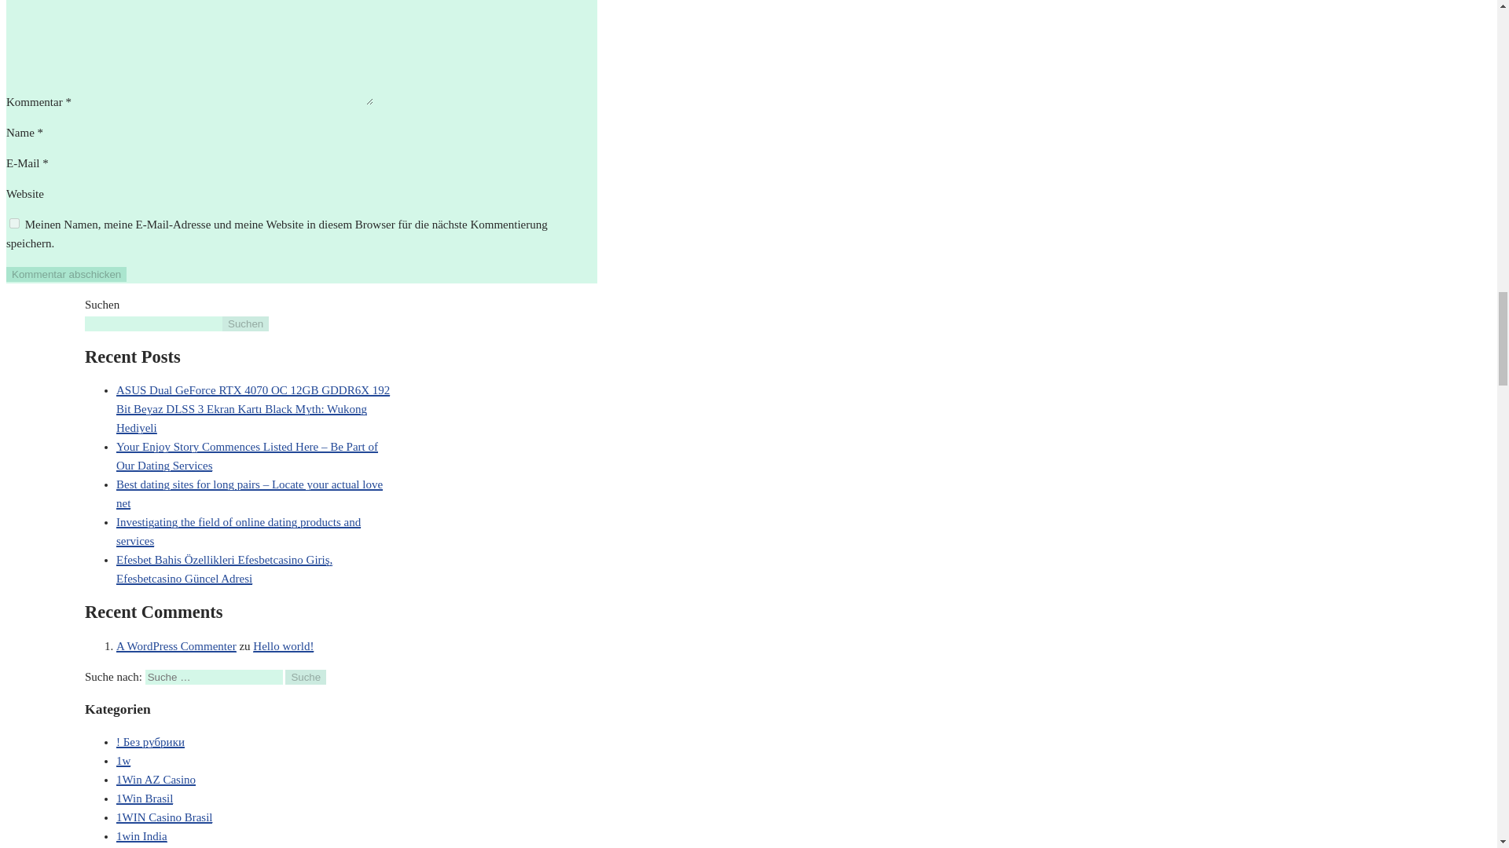 The height and width of the screenshot is (848, 1509). Describe the element at coordinates (66, 274) in the screenshot. I see `Kommentar abschicken` at that location.